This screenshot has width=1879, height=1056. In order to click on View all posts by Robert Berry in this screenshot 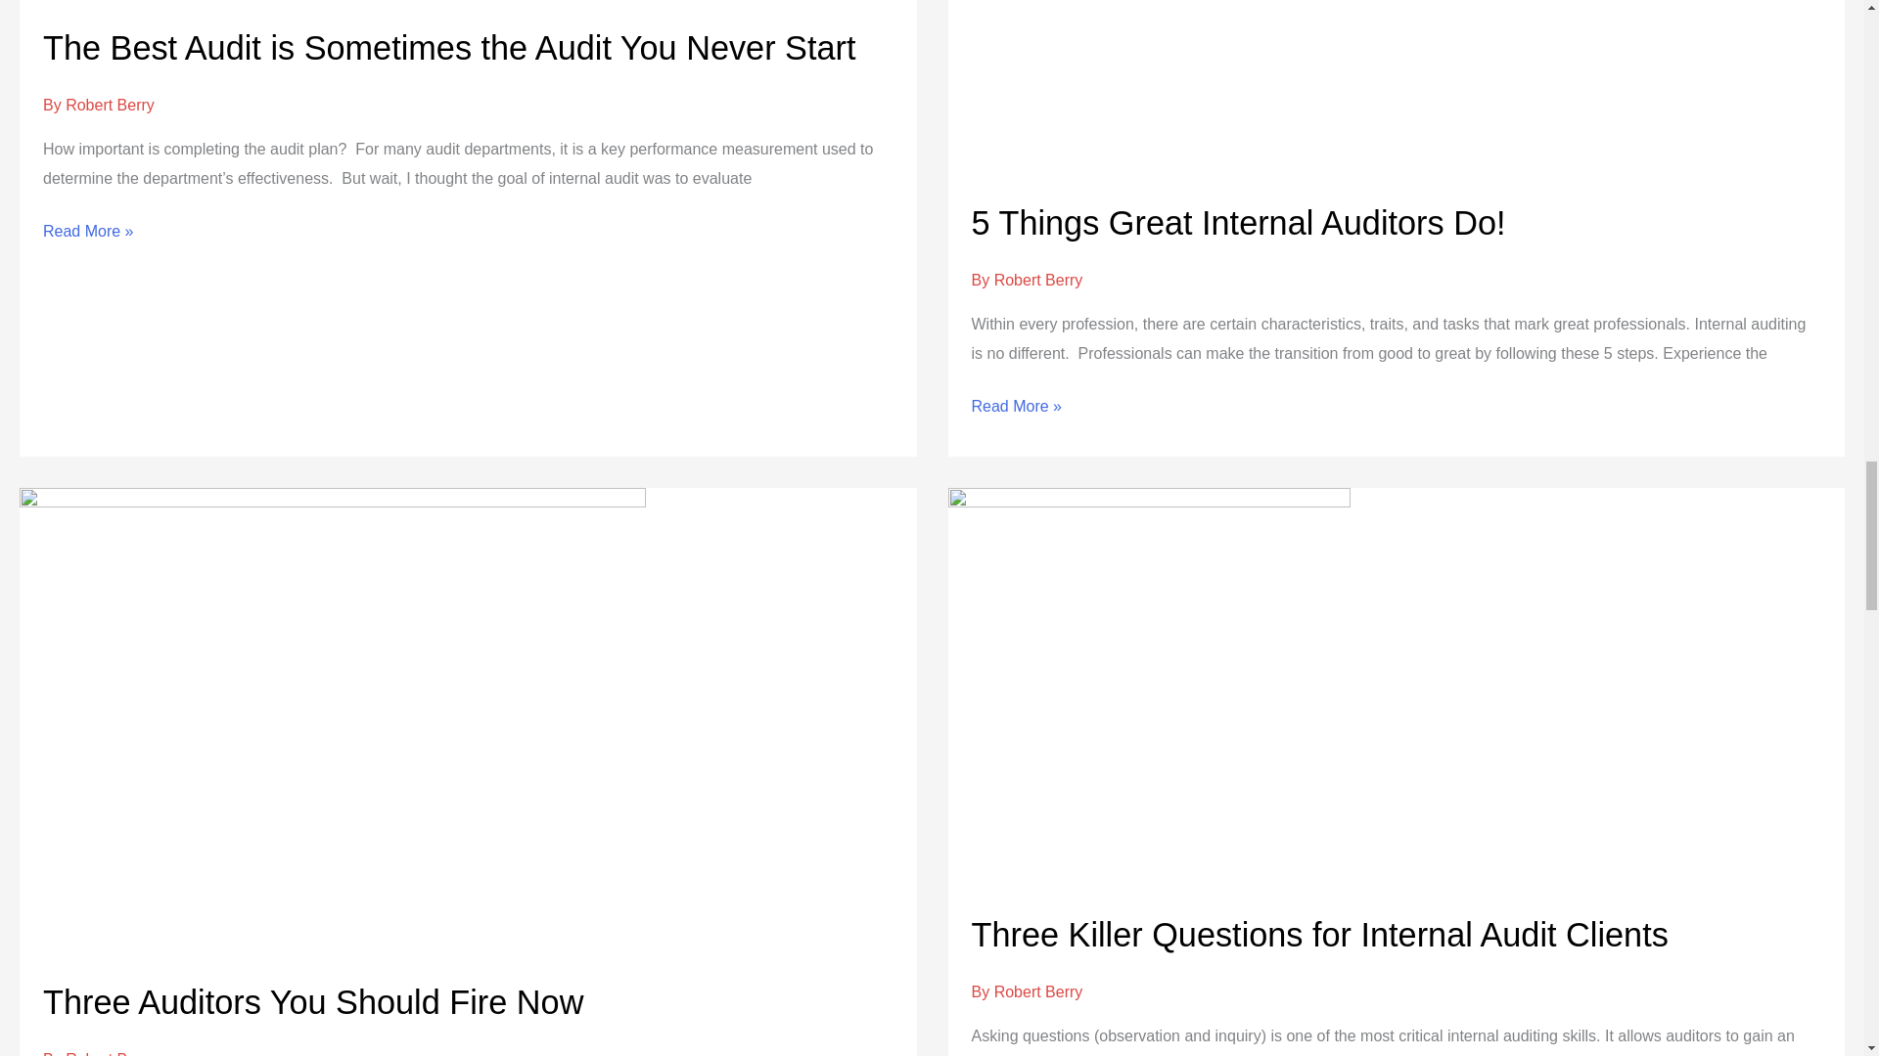, I will do `click(110, 1053)`.